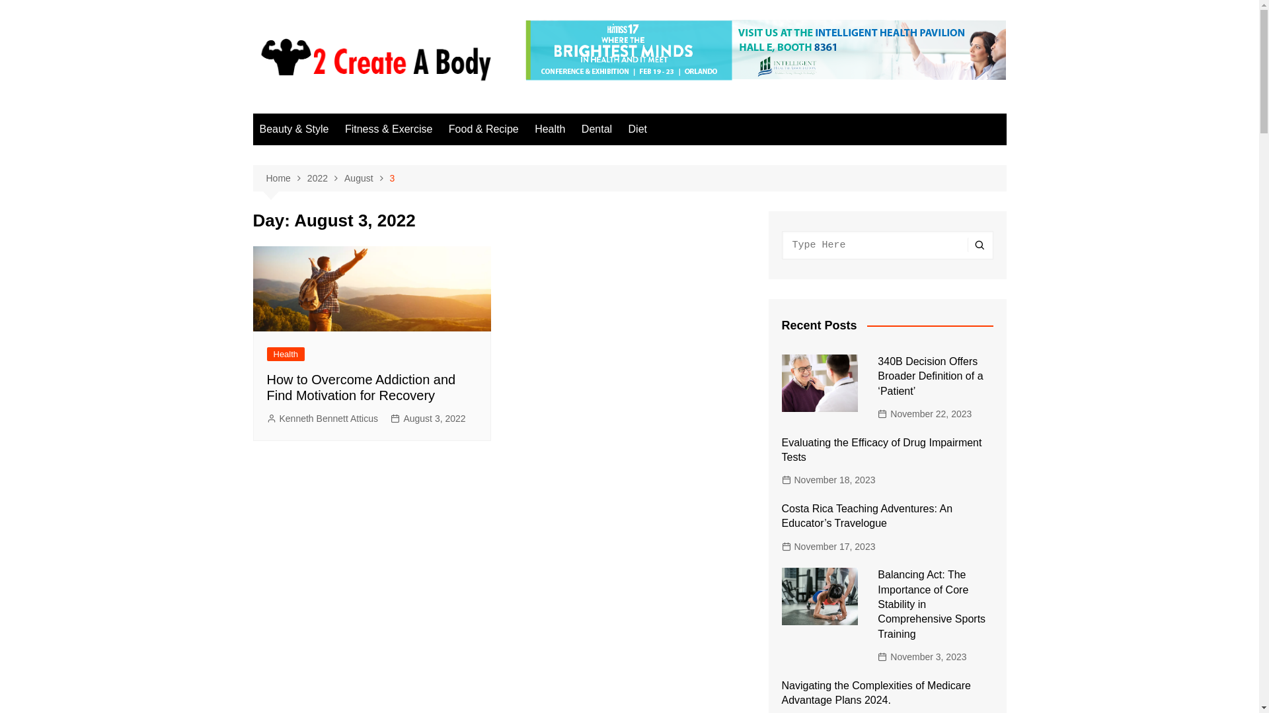  I want to click on 2022, so click(326, 178).